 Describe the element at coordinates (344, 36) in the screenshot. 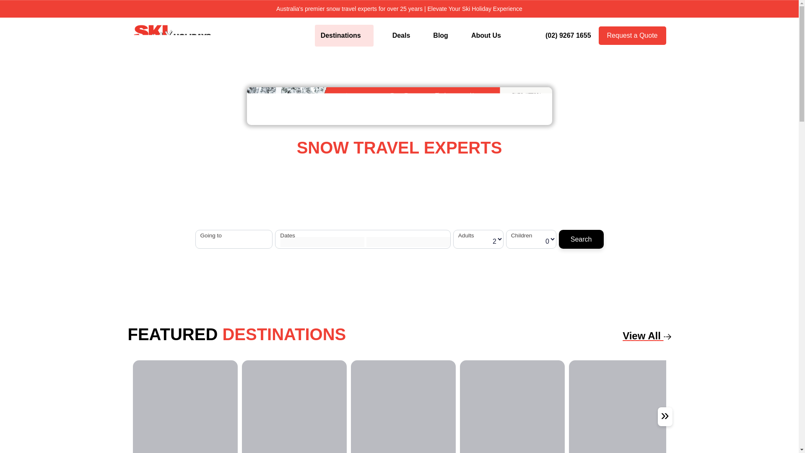

I see `Destinations` at that location.